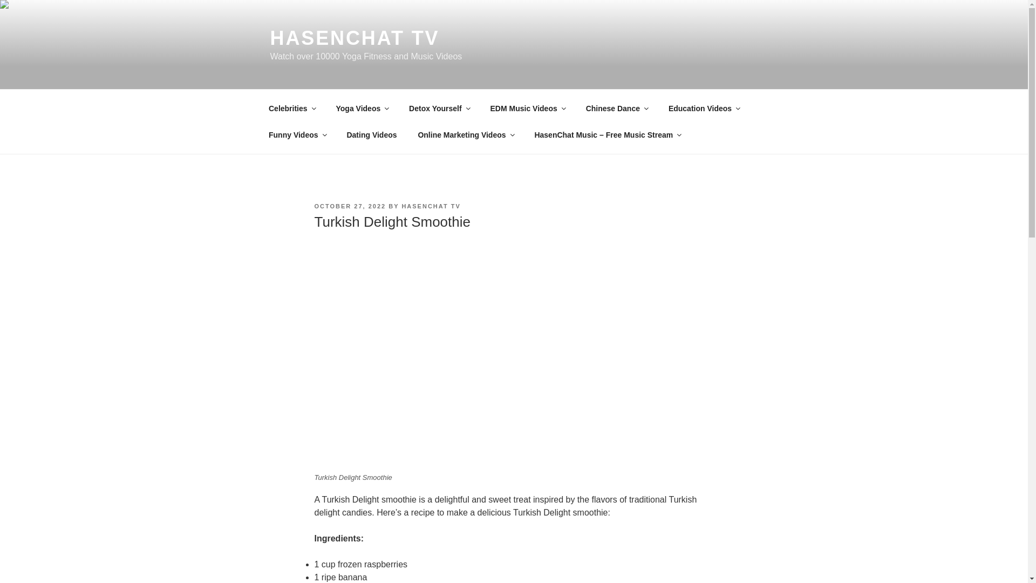 The width and height of the screenshot is (1036, 583). I want to click on EDM Music Videos, so click(527, 108).